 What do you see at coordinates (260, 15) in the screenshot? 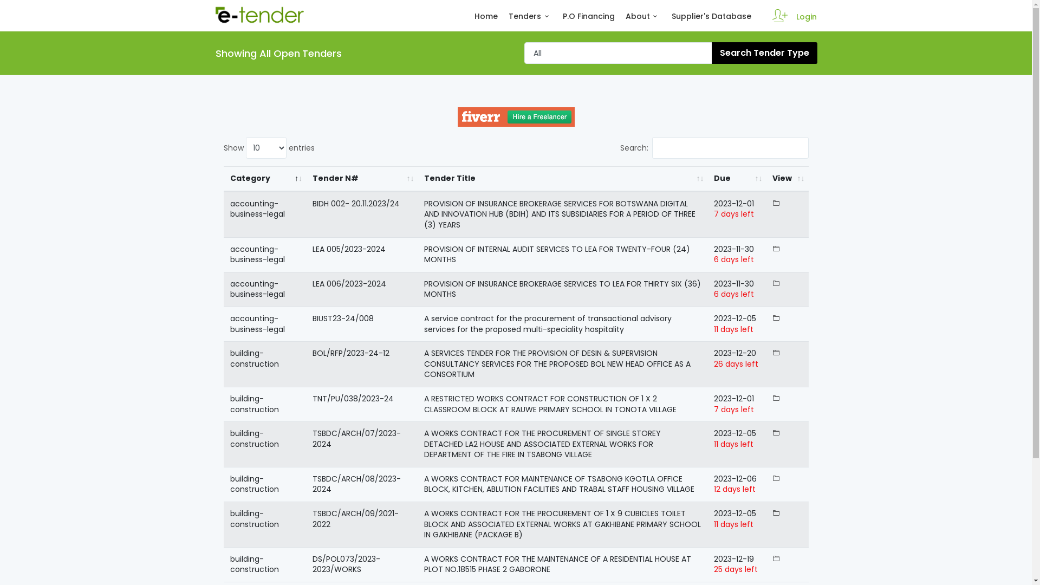
I see `e-tender` at bounding box center [260, 15].